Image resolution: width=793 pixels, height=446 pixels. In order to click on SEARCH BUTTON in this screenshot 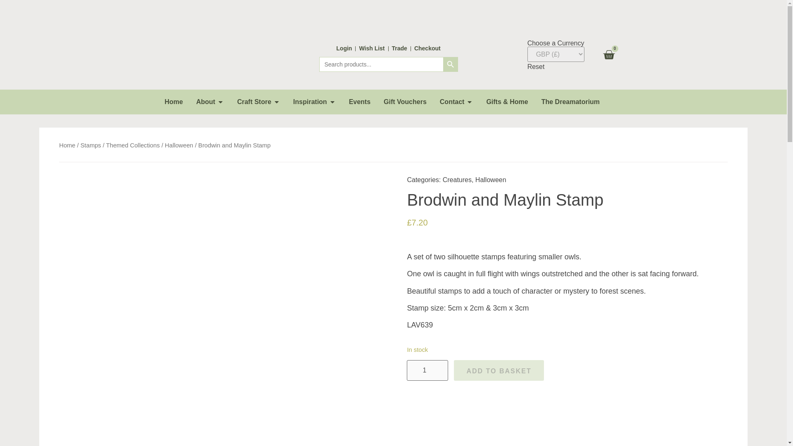, I will do `click(450, 64)`.